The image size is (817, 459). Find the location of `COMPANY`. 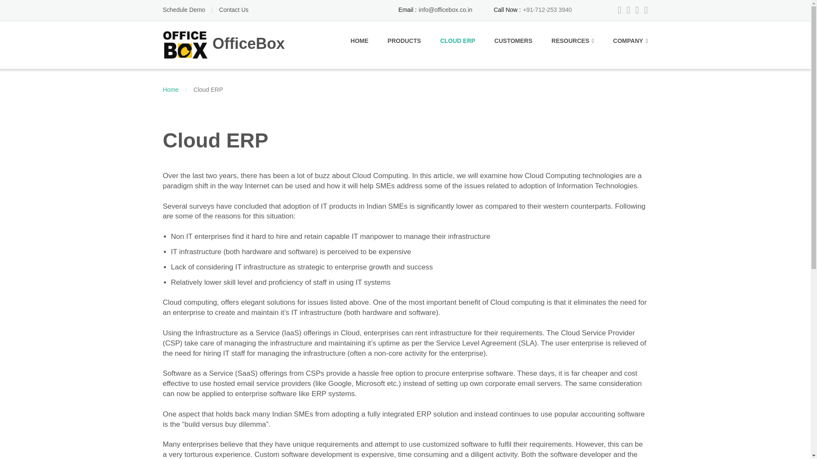

COMPANY is located at coordinates (631, 41).